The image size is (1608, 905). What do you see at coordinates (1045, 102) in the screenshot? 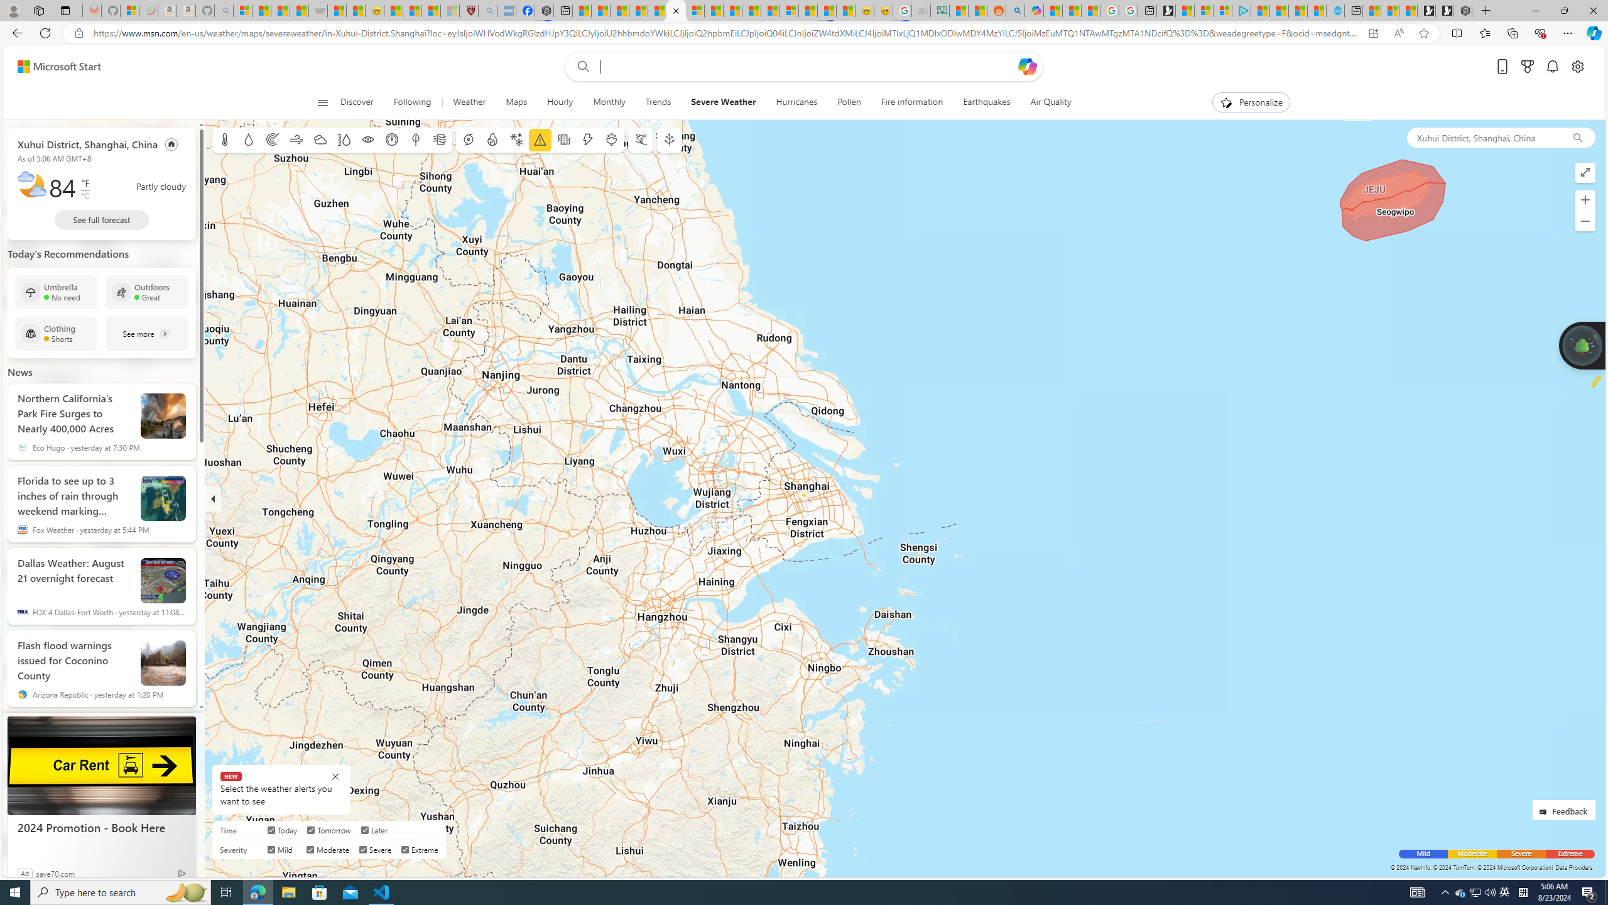
I see `Air Quality` at bounding box center [1045, 102].